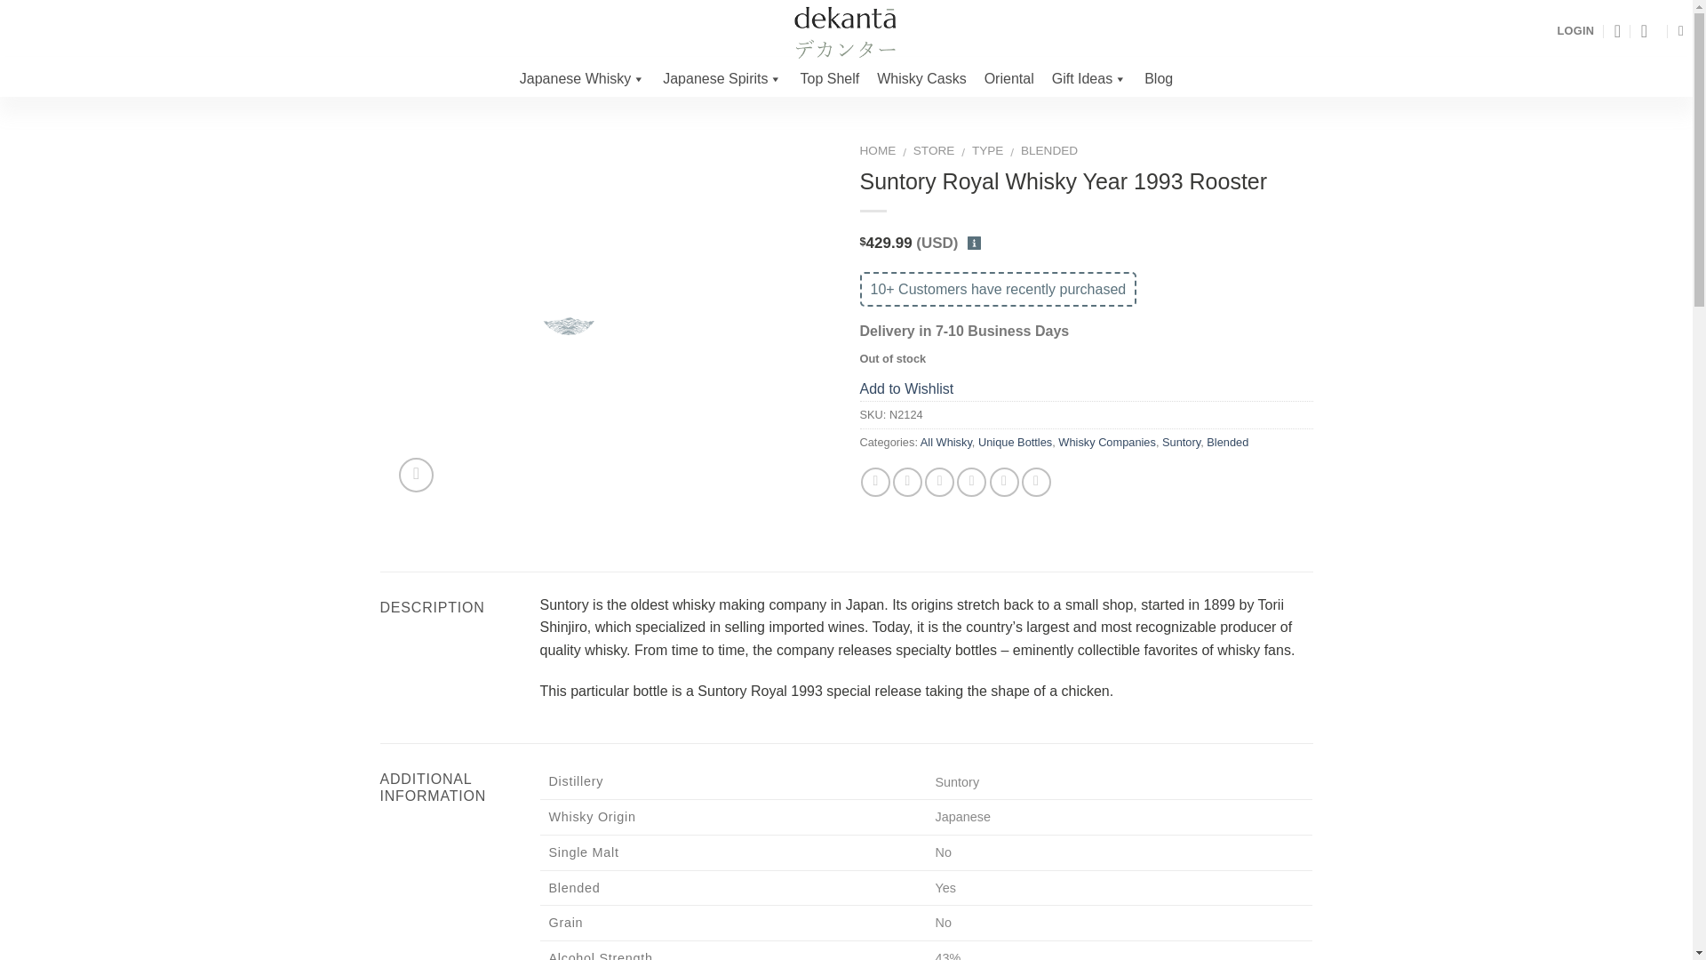  Describe the element at coordinates (569, 320) in the screenshot. I see `Suntory Royal Whisky Year 1993 Rooster` at that location.